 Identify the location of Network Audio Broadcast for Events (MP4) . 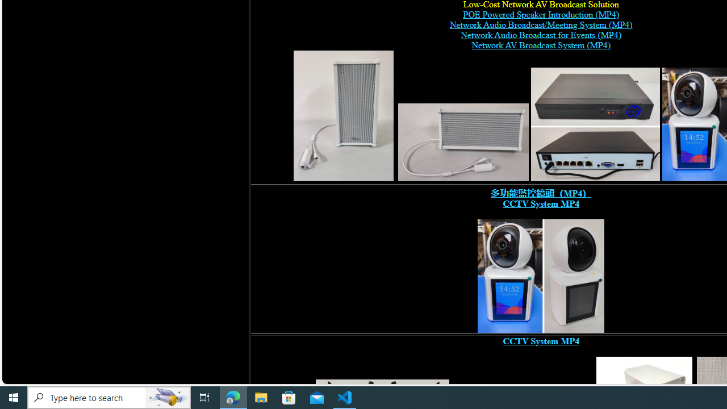
(541, 35).